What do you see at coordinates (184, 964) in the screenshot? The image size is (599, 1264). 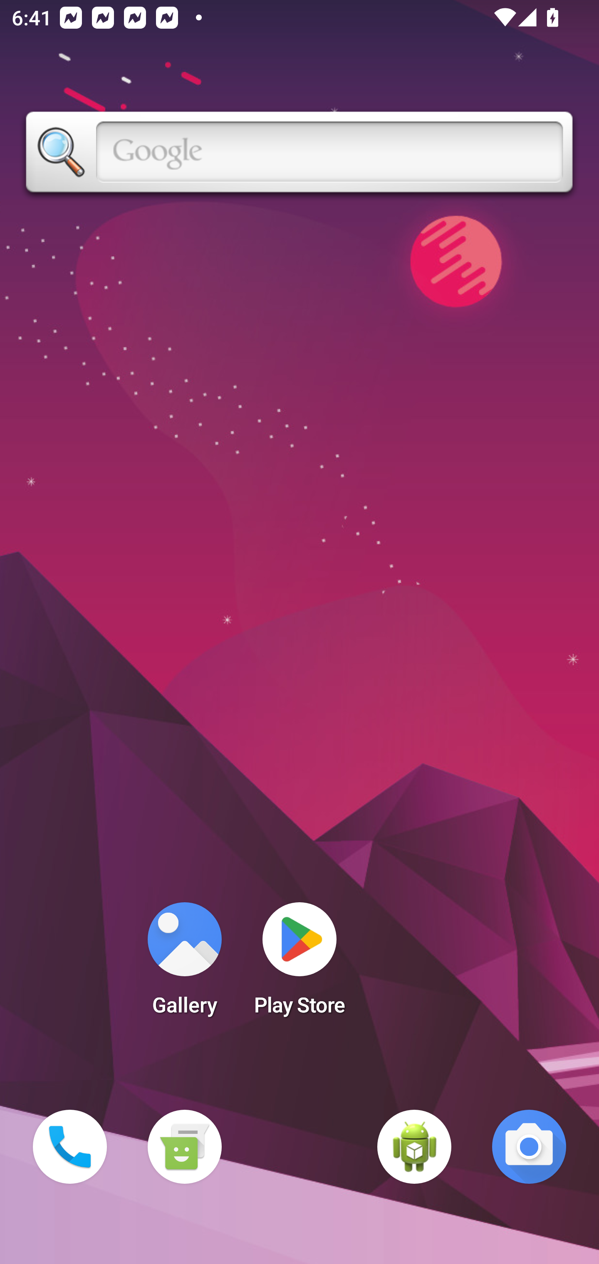 I see `Gallery` at bounding box center [184, 964].